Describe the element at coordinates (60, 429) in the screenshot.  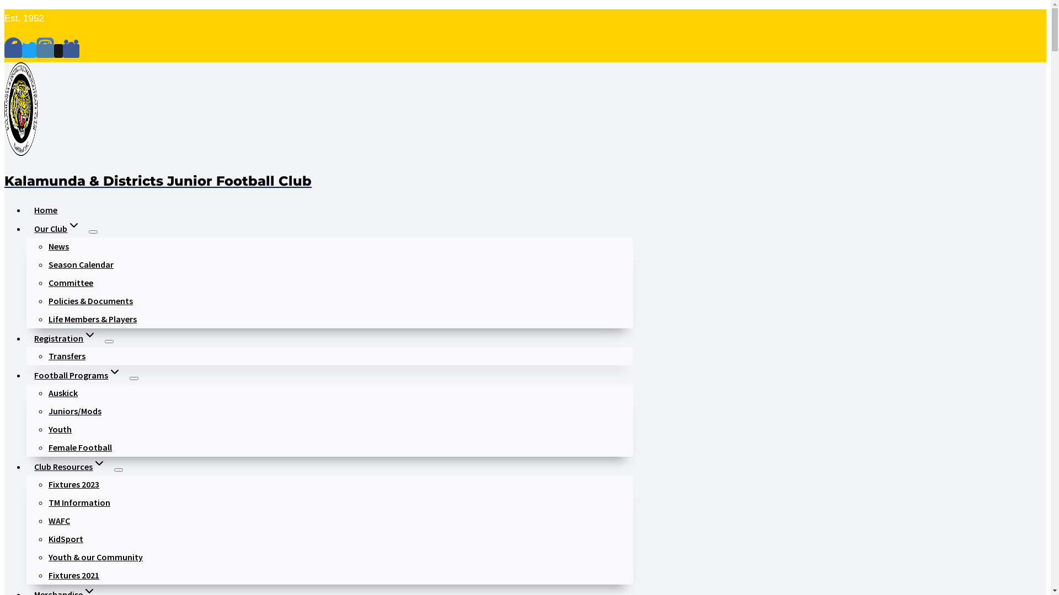
I see `Youth` at that location.